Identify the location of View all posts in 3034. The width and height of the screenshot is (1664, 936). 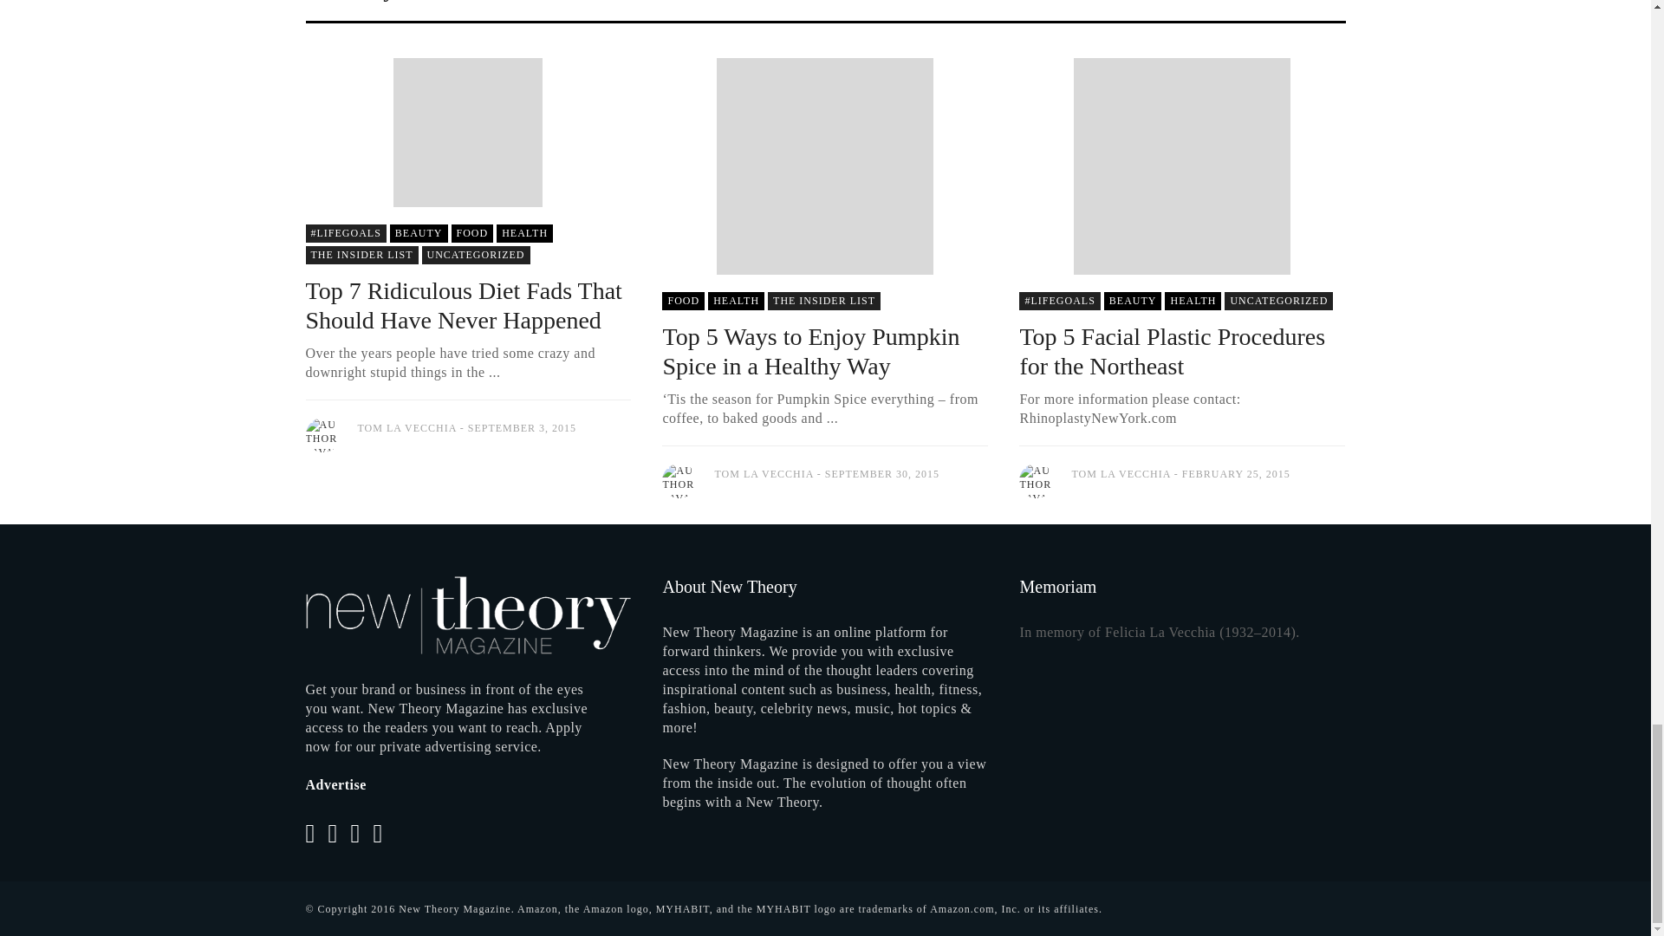
(361, 255).